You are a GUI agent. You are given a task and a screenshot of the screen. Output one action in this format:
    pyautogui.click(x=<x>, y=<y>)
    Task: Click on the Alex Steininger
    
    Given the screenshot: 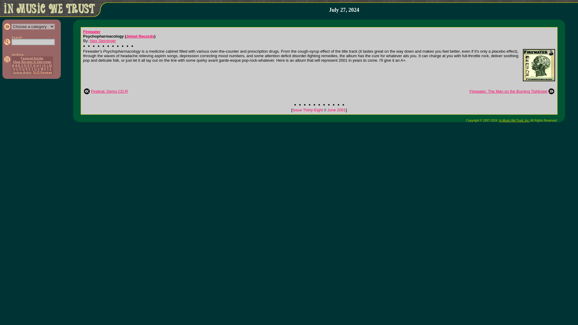 What is the action you would take?
    pyautogui.click(x=103, y=41)
    